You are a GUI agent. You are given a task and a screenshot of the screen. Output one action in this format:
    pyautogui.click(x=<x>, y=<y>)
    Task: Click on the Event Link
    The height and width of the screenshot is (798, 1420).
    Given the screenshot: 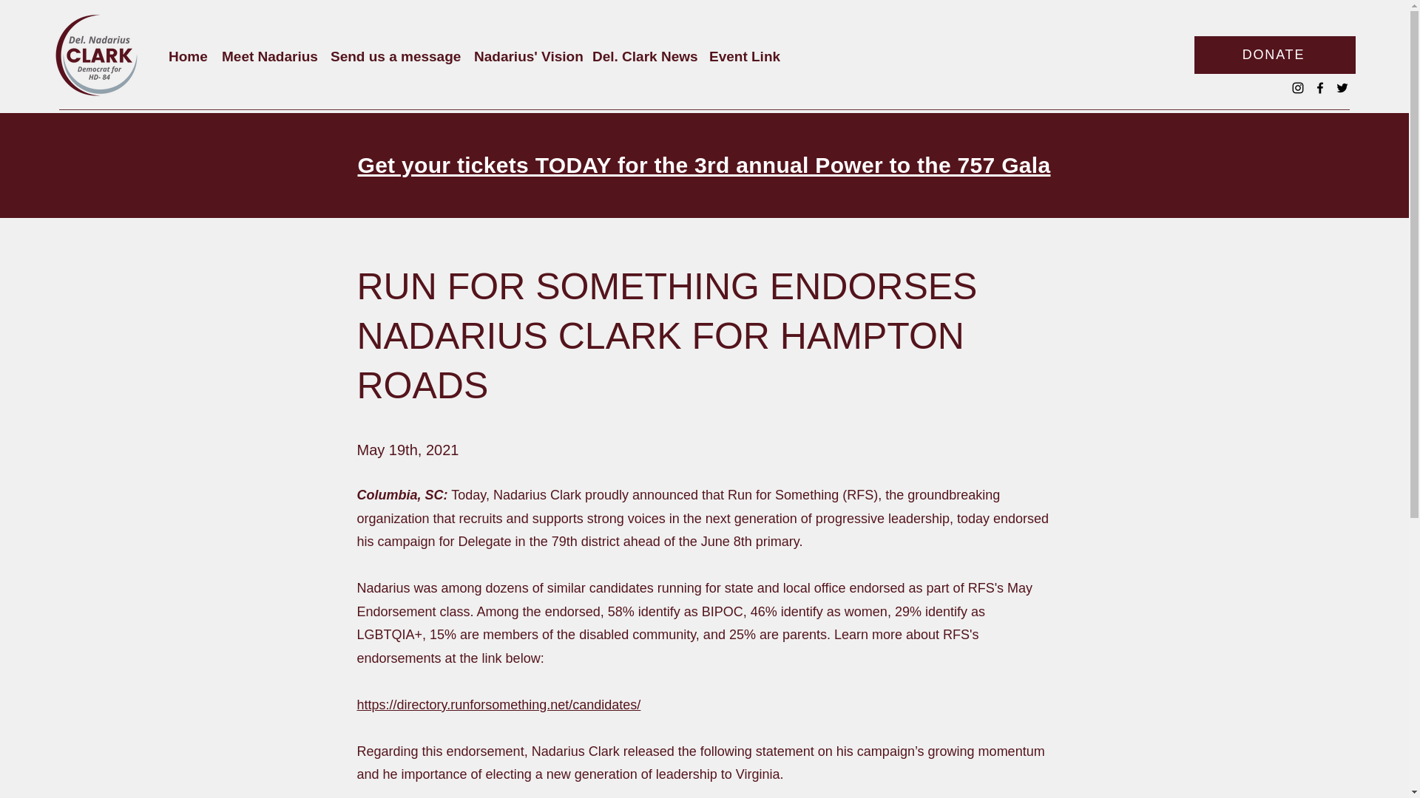 What is the action you would take?
    pyautogui.click(x=743, y=56)
    